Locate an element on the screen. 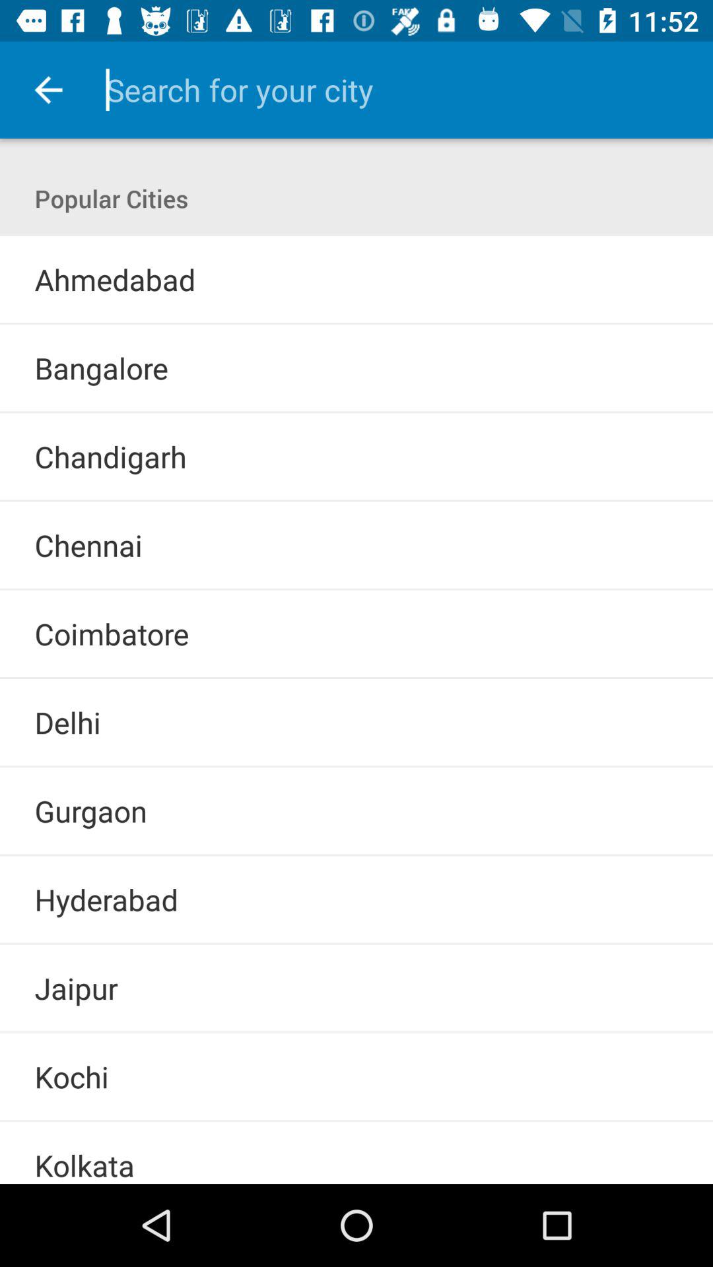  open the item above the hyderabad is located at coordinates (356, 855).